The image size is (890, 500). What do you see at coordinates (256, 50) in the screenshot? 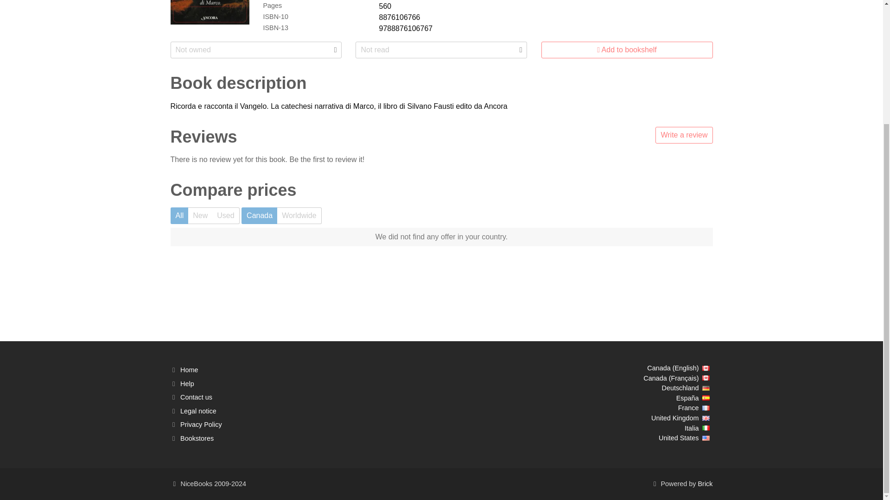
I see `Not owned` at bounding box center [256, 50].